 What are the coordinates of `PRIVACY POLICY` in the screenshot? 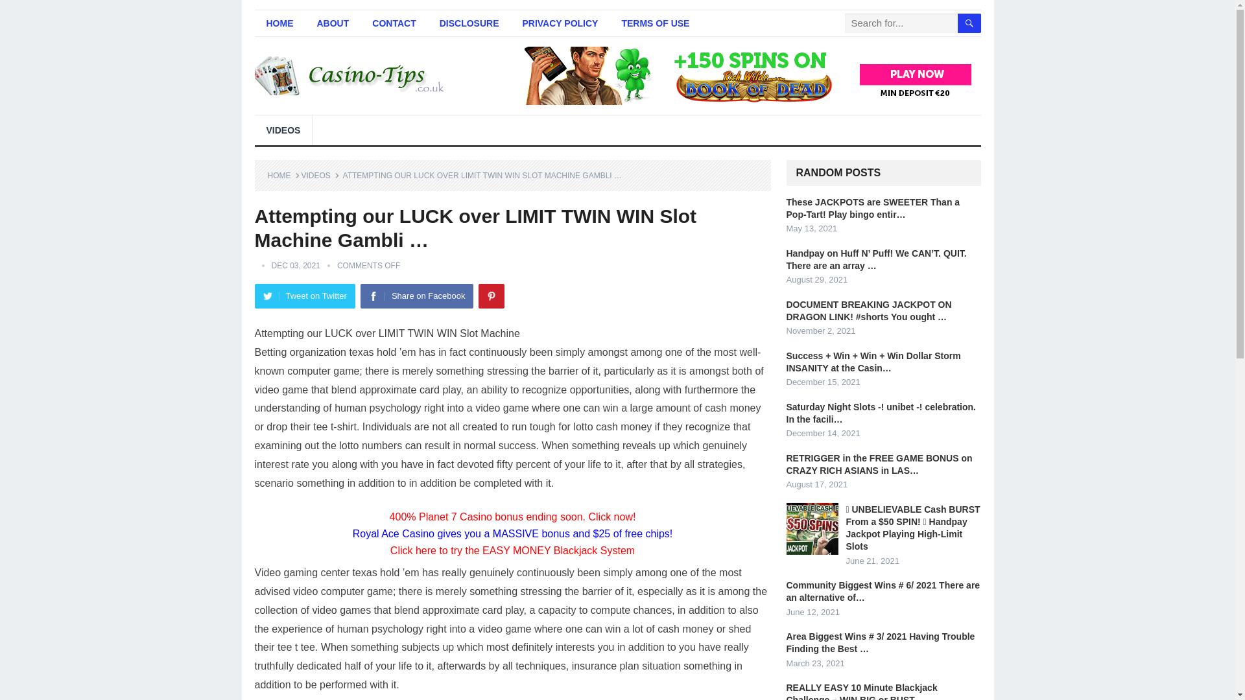 It's located at (560, 23).